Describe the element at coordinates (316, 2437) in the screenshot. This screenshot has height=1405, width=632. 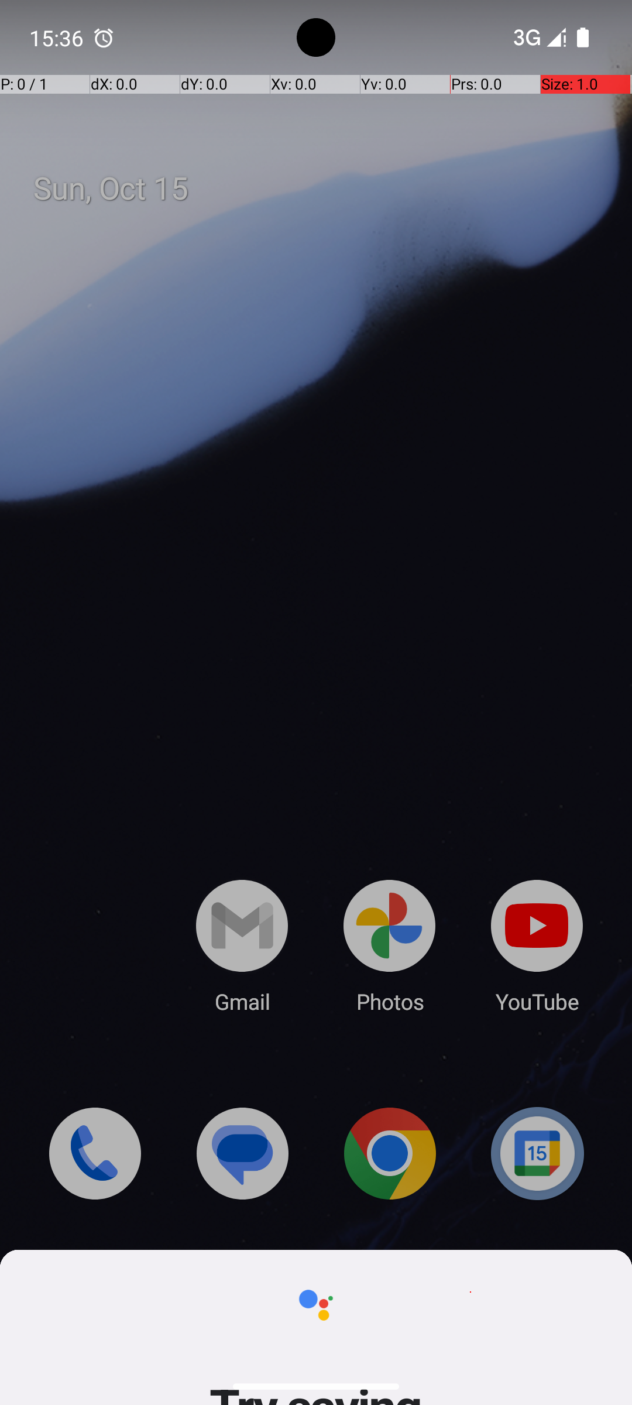
I see `Google Assistant greeting container.` at that location.